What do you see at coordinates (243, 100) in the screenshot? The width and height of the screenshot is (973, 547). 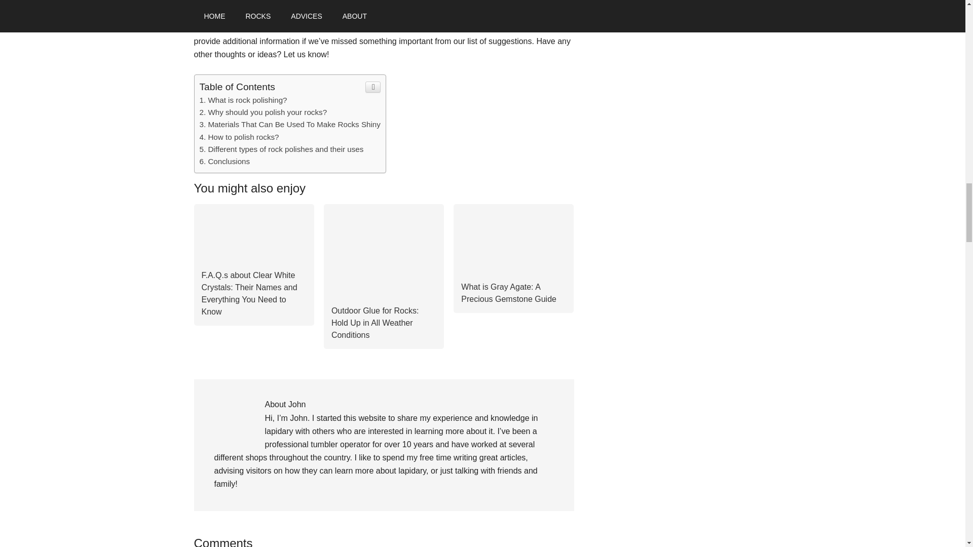 I see `What is rock polishing?` at bounding box center [243, 100].